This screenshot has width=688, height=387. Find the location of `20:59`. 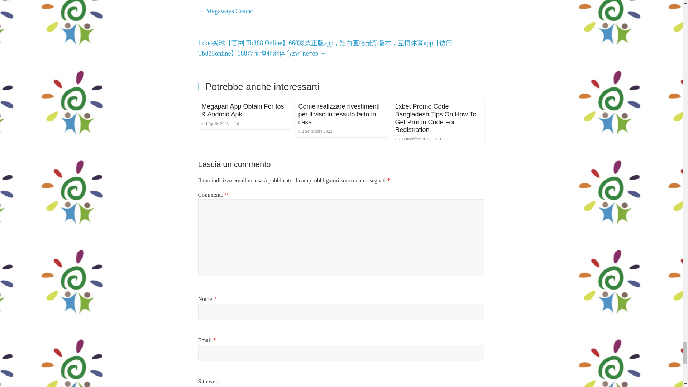

20:59 is located at coordinates (215, 124).